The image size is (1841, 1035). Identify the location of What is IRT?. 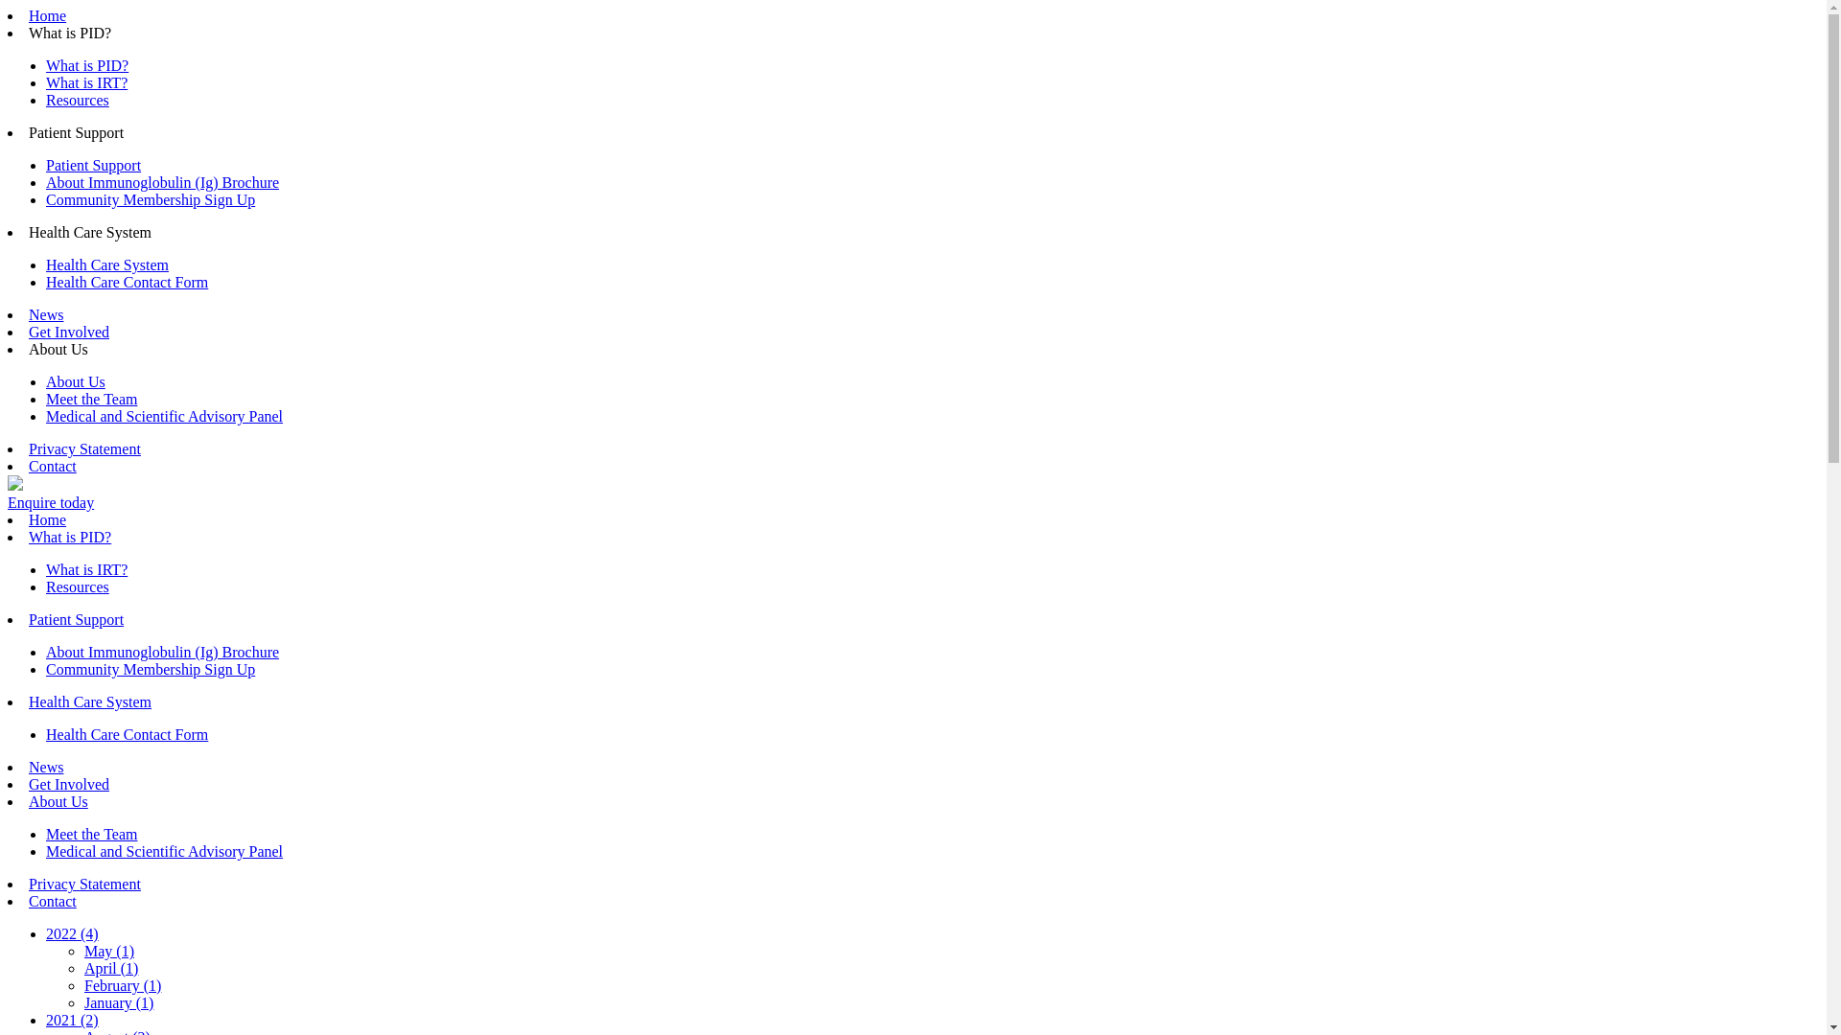
(86, 82).